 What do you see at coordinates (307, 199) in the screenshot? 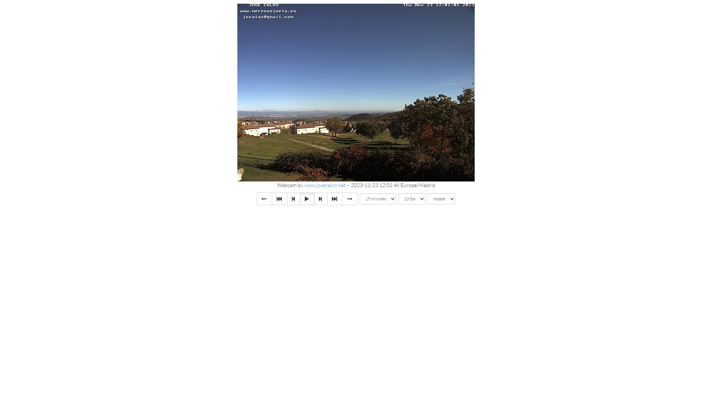
I see `pause/play` at bounding box center [307, 199].